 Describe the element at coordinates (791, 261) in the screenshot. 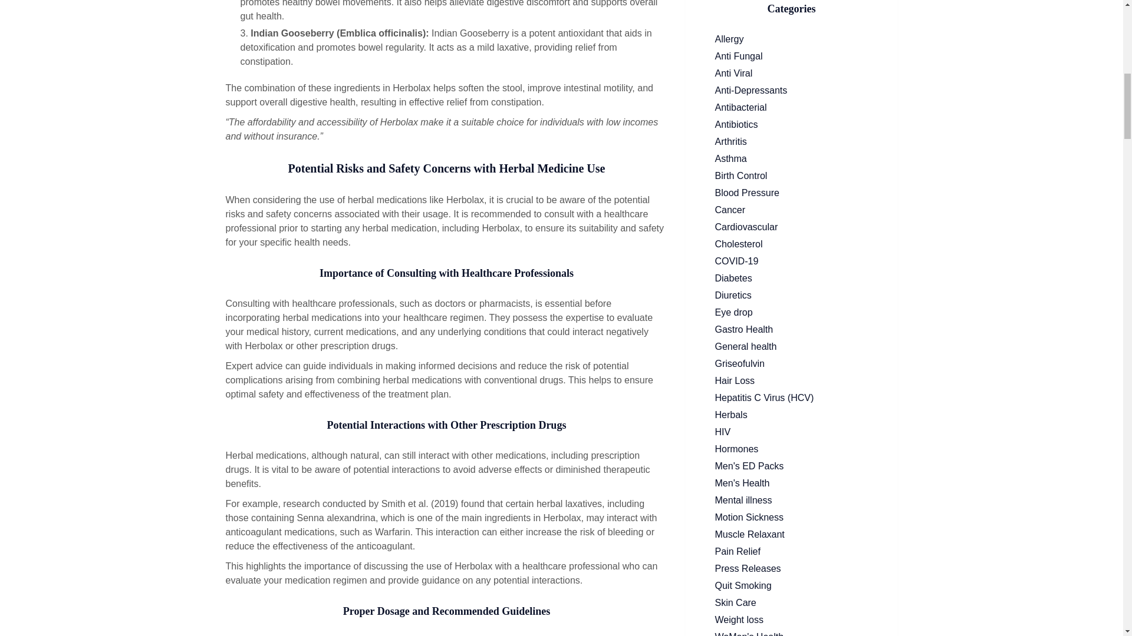

I see `COVID-19` at that location.